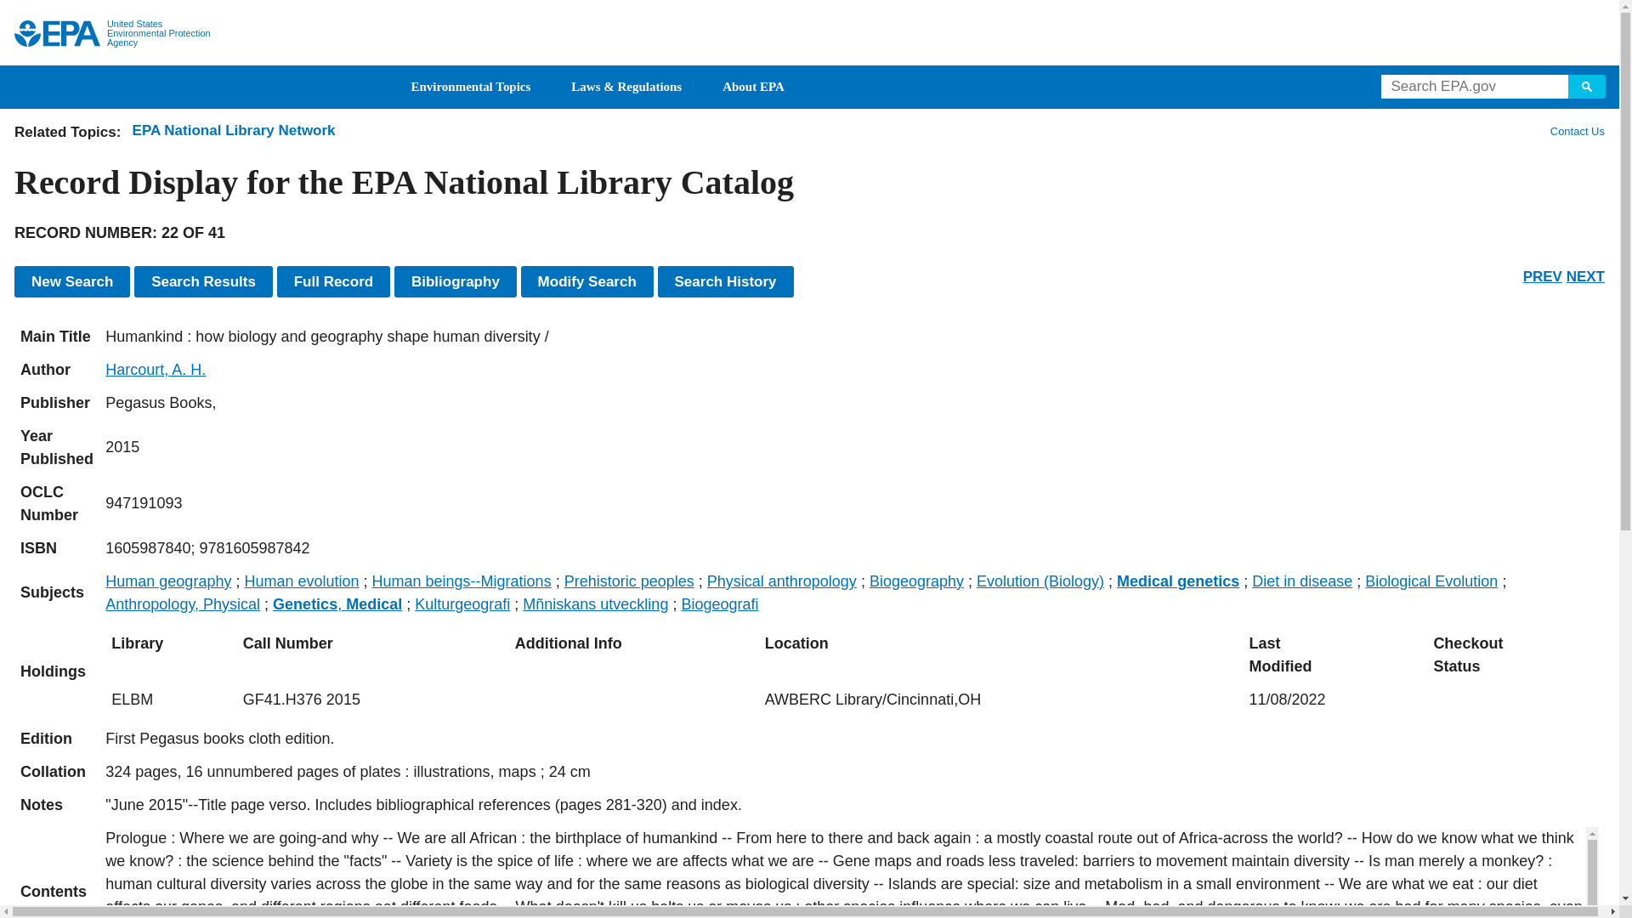 The height and width of the screenshot is (918, 1632). Describe the element at coordinates (456, 281) in the screenshot. I see `Show results in bibliographic format` at that location.